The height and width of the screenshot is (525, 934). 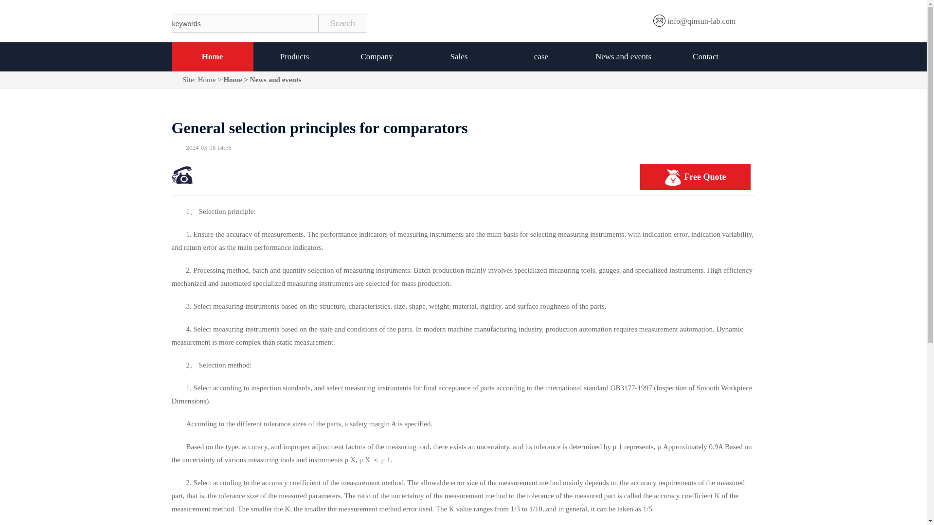 I want to click on Home, so click(x=212, y=56).